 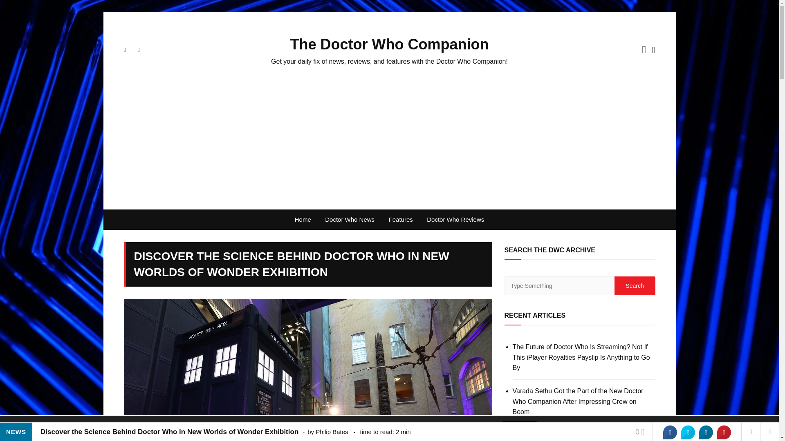 What do you see at coordinates (401, 220) in the screenshot?
I see `Features` at bounding box center [401, 220].